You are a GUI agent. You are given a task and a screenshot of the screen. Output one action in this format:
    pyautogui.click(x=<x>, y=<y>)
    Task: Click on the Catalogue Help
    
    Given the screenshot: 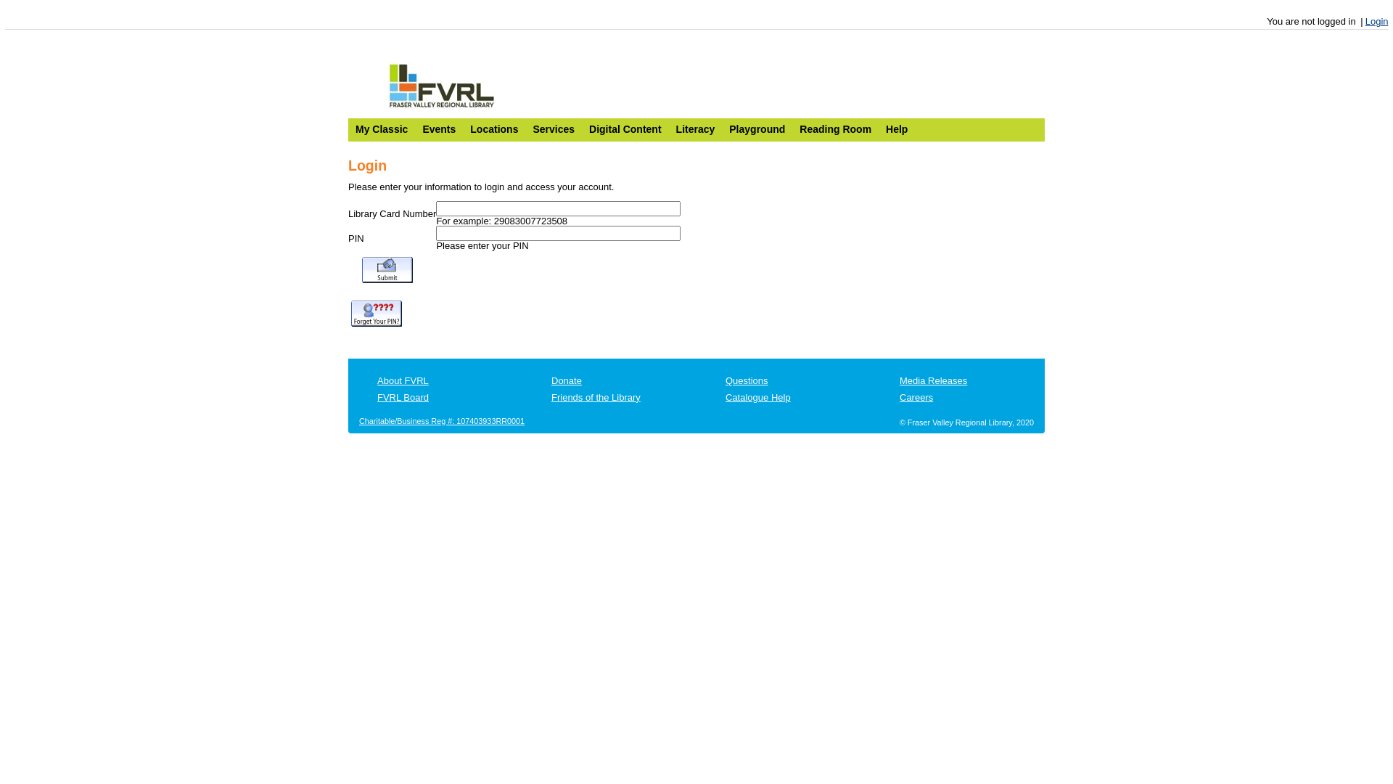 What is the action you would take?
    pyautogui.click(x=758, y=398)
    